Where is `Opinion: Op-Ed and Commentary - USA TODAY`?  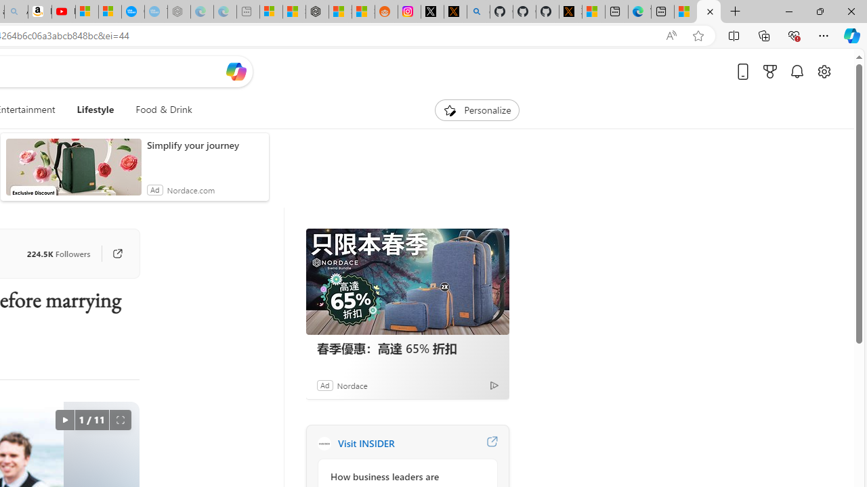
Opinion: Op-Ed and Commentary - USA TODAY is located at coordinates (133, 12).